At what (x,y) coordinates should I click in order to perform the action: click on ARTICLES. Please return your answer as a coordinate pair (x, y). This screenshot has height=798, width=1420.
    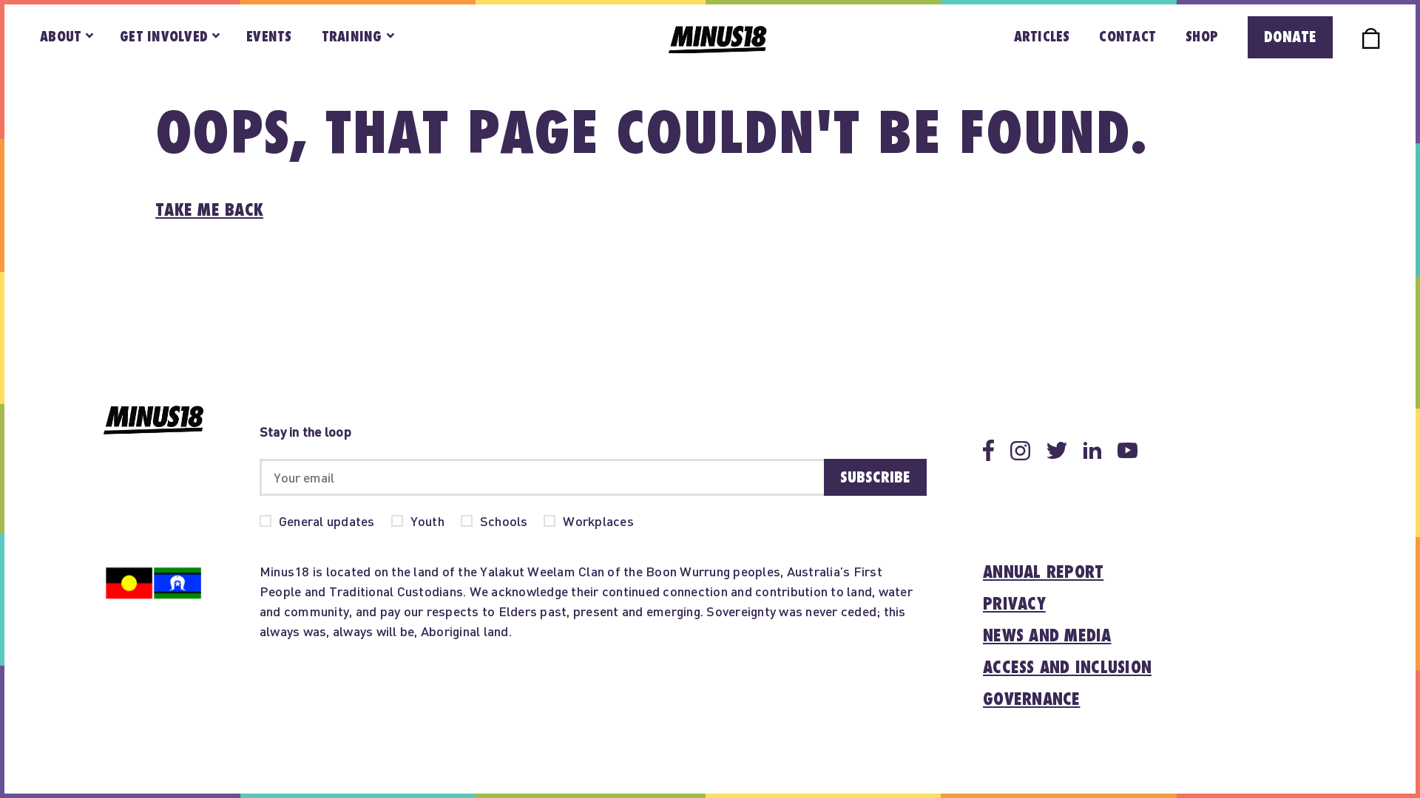
    Looking at the image, I should click on (1042, 37).